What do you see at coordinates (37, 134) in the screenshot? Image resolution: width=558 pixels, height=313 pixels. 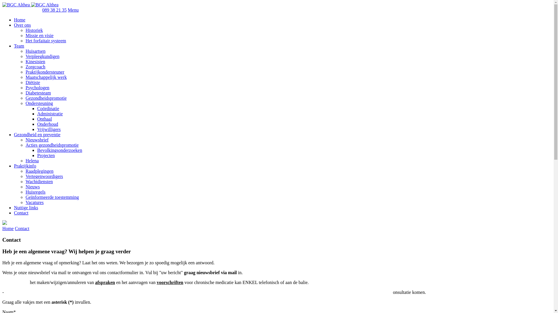 I see `Gezondheid en preventie` at bounding box center [37, 134].